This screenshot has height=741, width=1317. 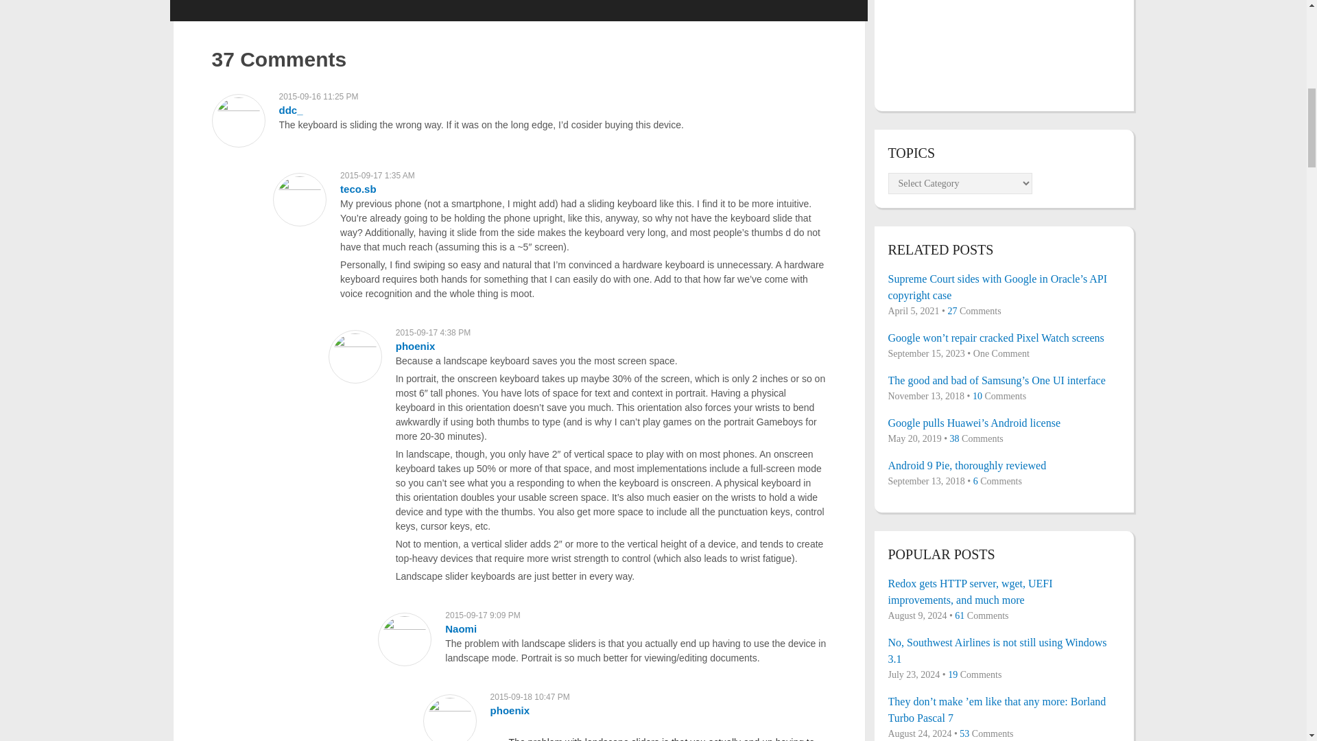 I want to click on phoenix, so click(x=416, y=346).